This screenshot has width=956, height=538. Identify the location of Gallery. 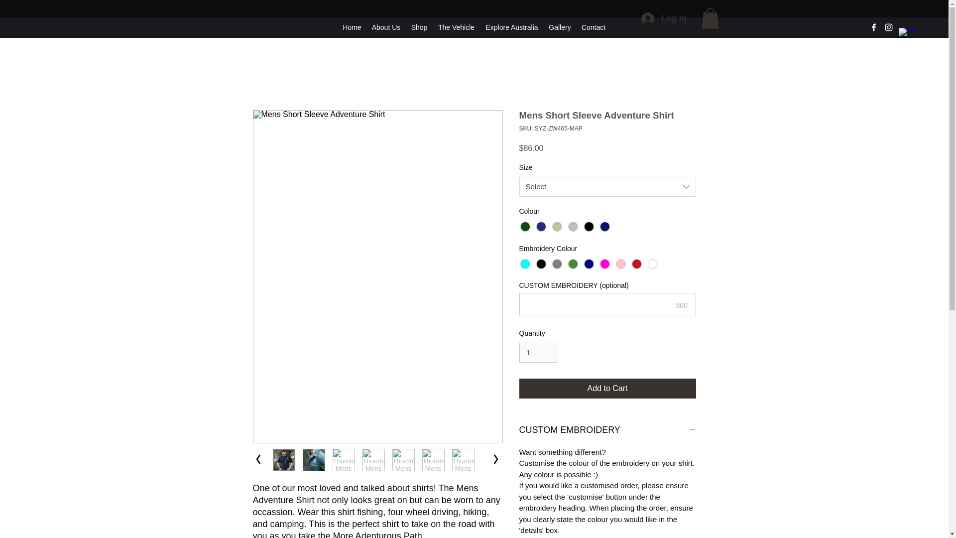
(560, 27).